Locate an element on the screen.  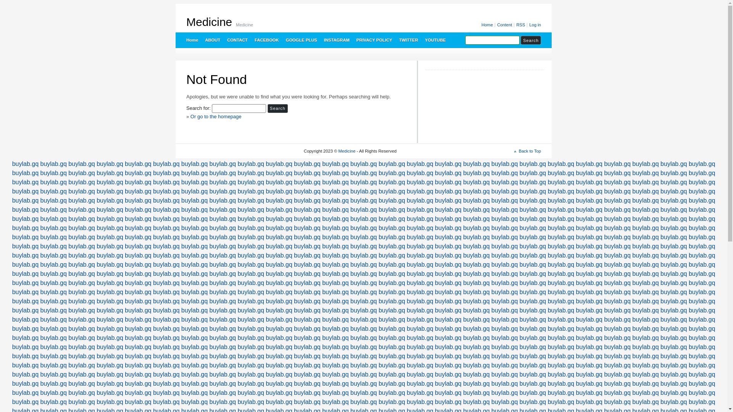
buylab.gq is located at coordinates (82, 329).